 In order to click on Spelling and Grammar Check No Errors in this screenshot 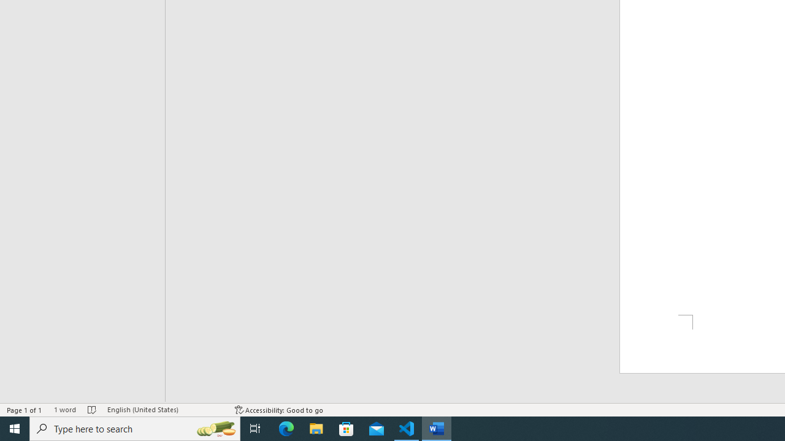, I will do `click(92, 409)`.